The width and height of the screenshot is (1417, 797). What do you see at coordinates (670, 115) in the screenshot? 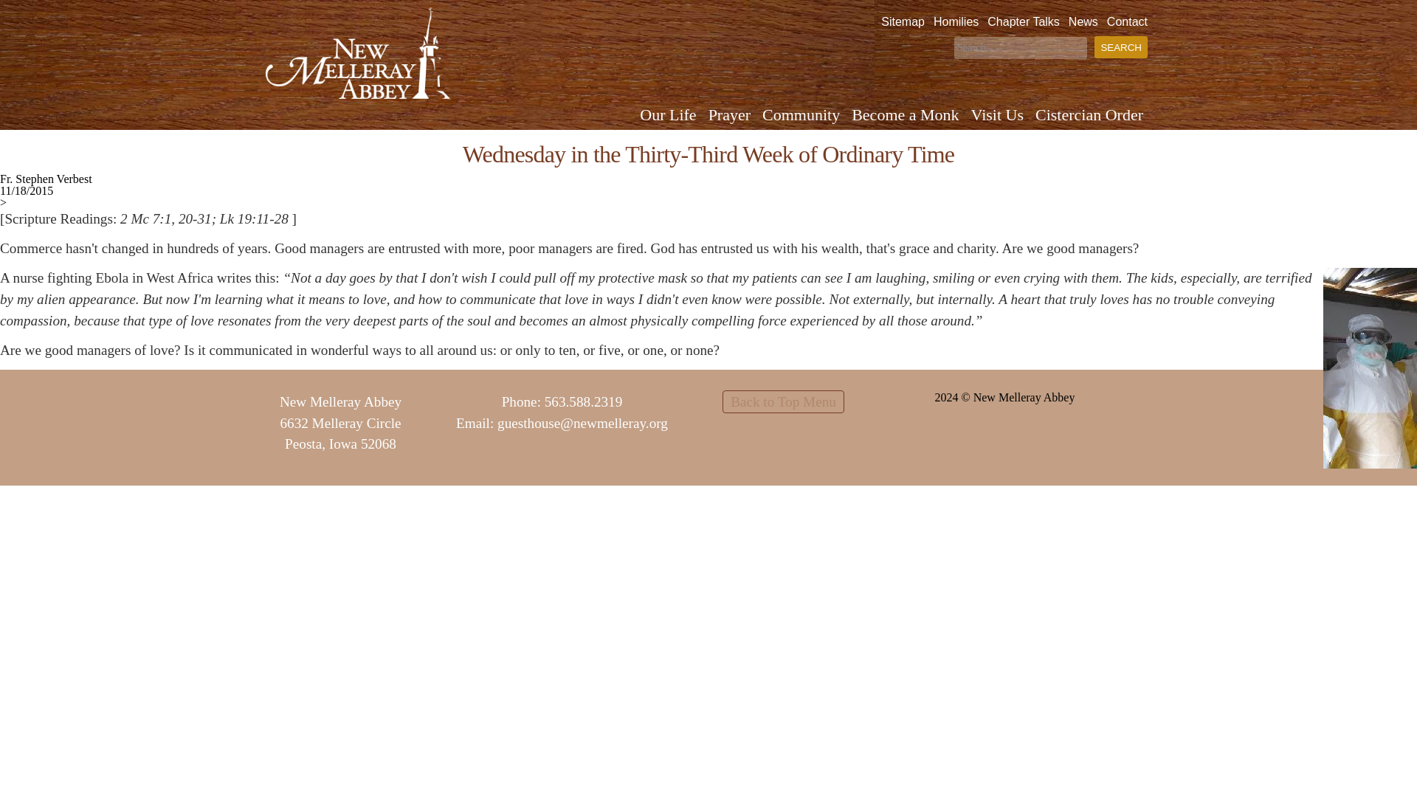
I see `Our Life` at bounding box center [670, 115].